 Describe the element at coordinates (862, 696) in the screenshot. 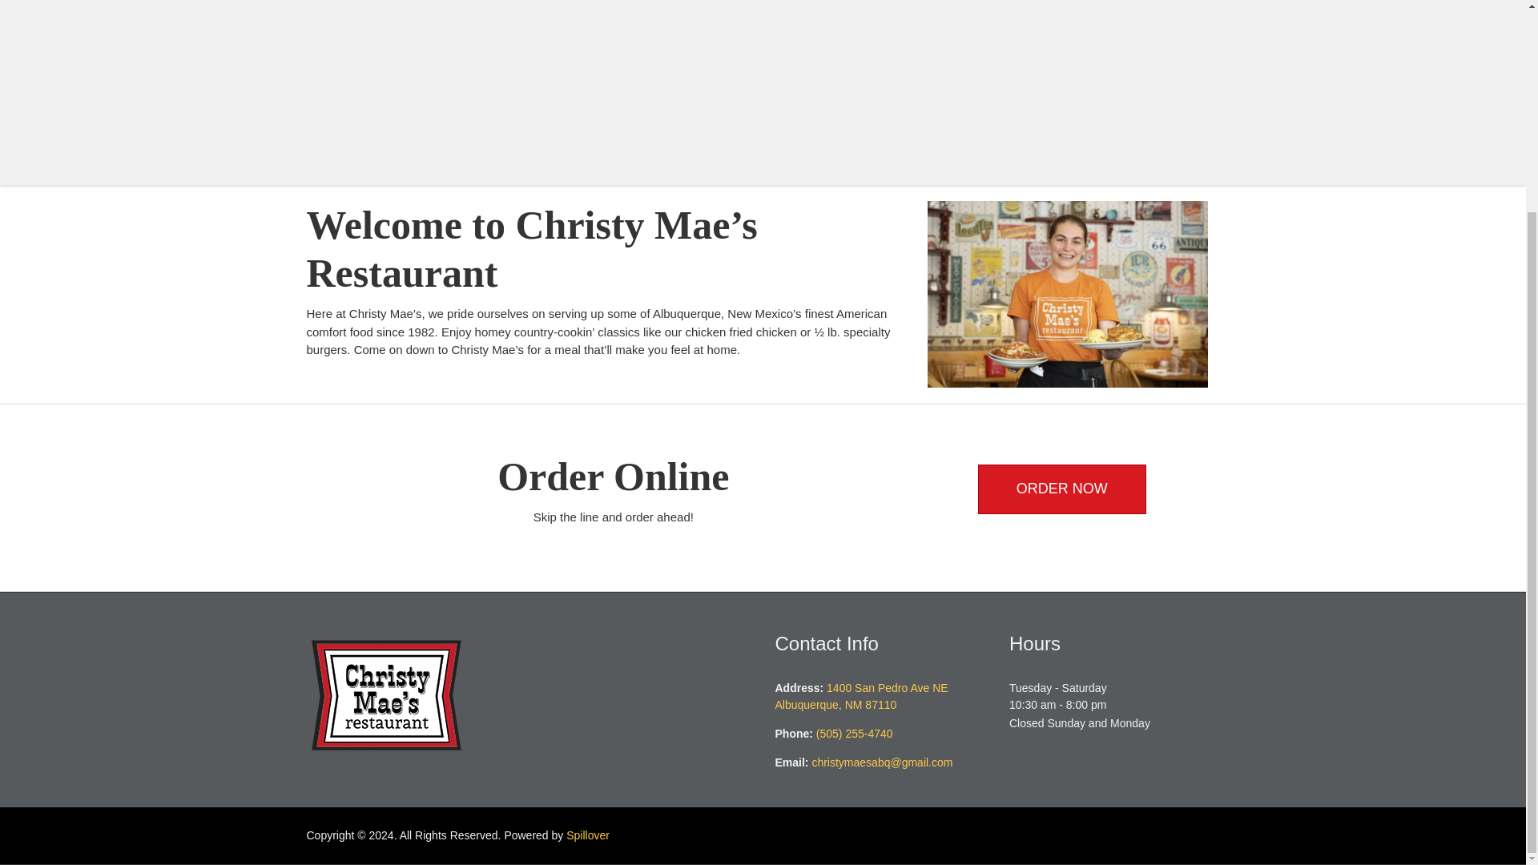

I see `Spillover` at that location.